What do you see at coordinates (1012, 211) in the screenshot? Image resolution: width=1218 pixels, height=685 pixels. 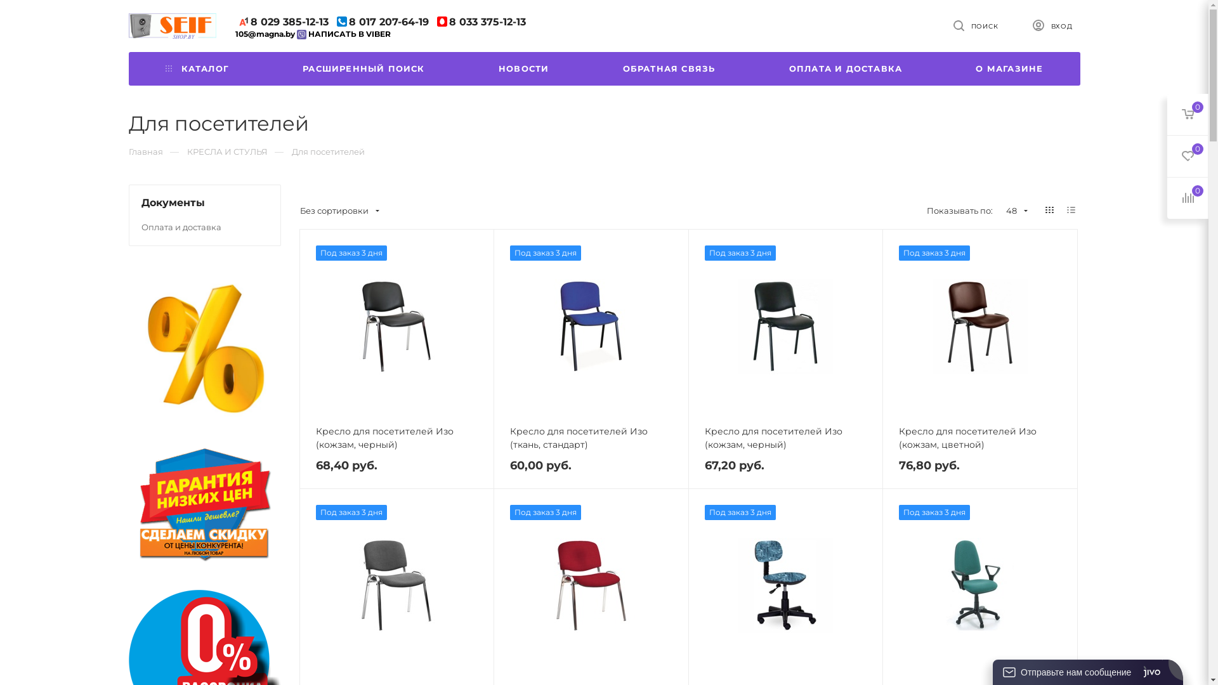 I see `48` at bounding box center [1012, 211].